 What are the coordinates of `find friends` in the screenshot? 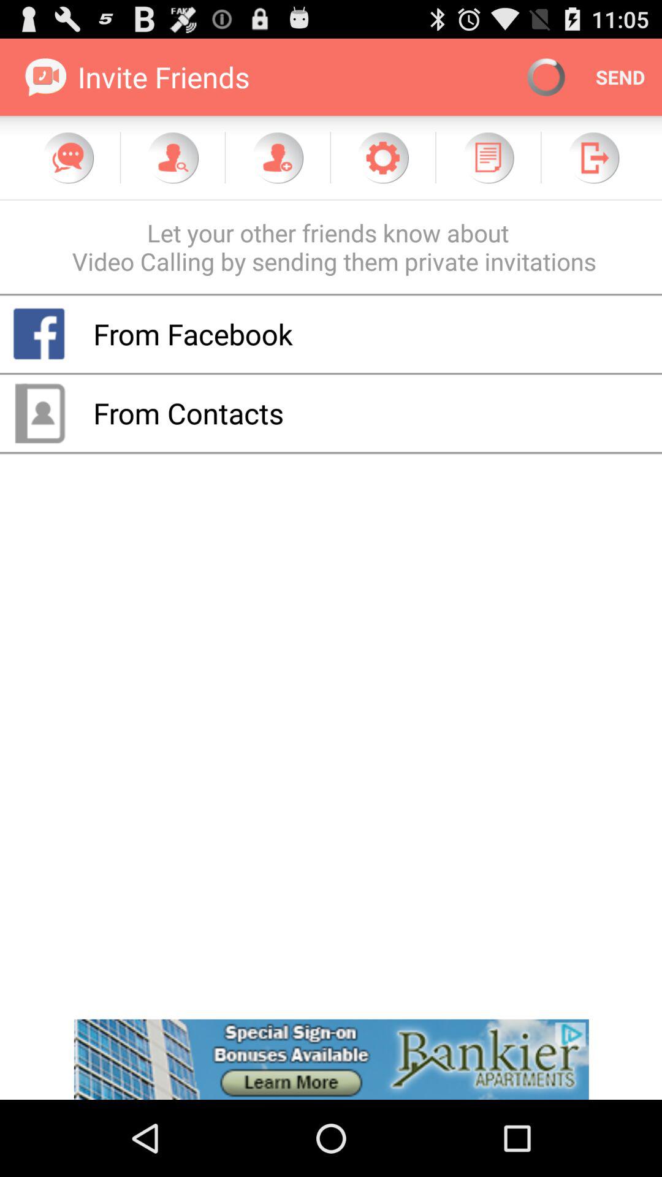 It's located at (173, 158).